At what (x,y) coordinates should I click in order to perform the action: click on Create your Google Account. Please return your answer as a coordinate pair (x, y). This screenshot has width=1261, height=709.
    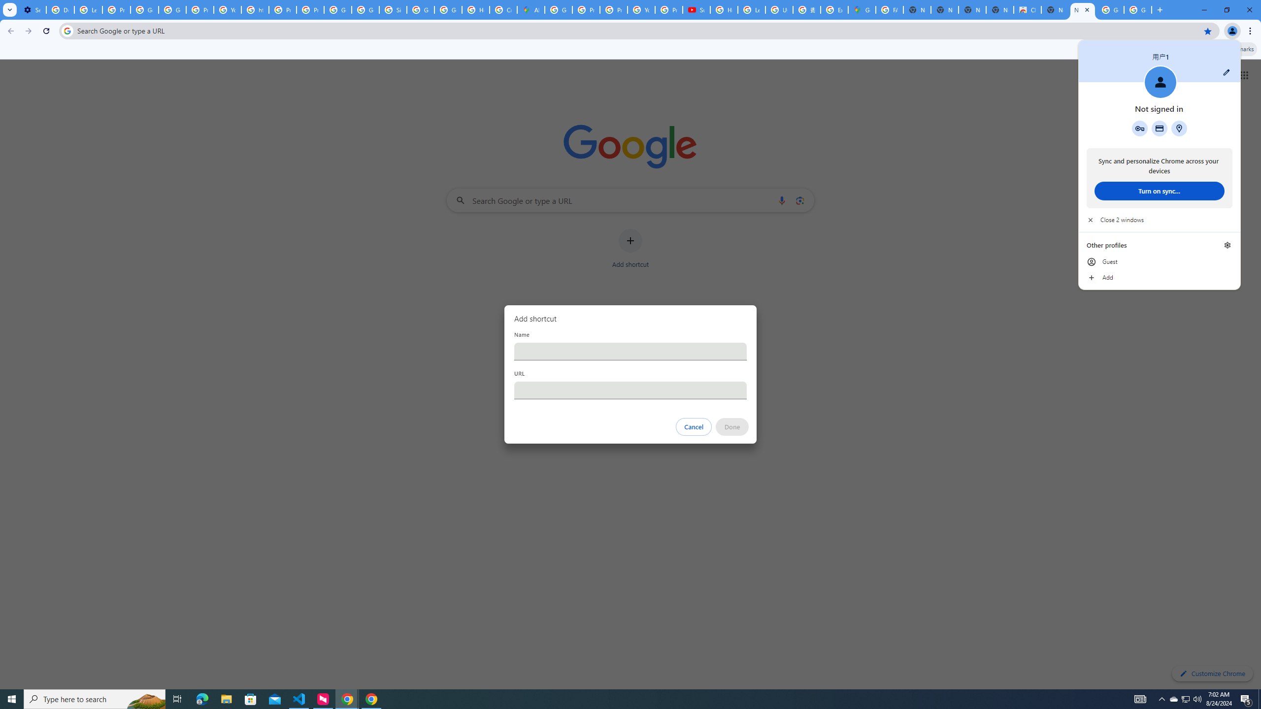
    Looking at the image, I should click on (503, 10).